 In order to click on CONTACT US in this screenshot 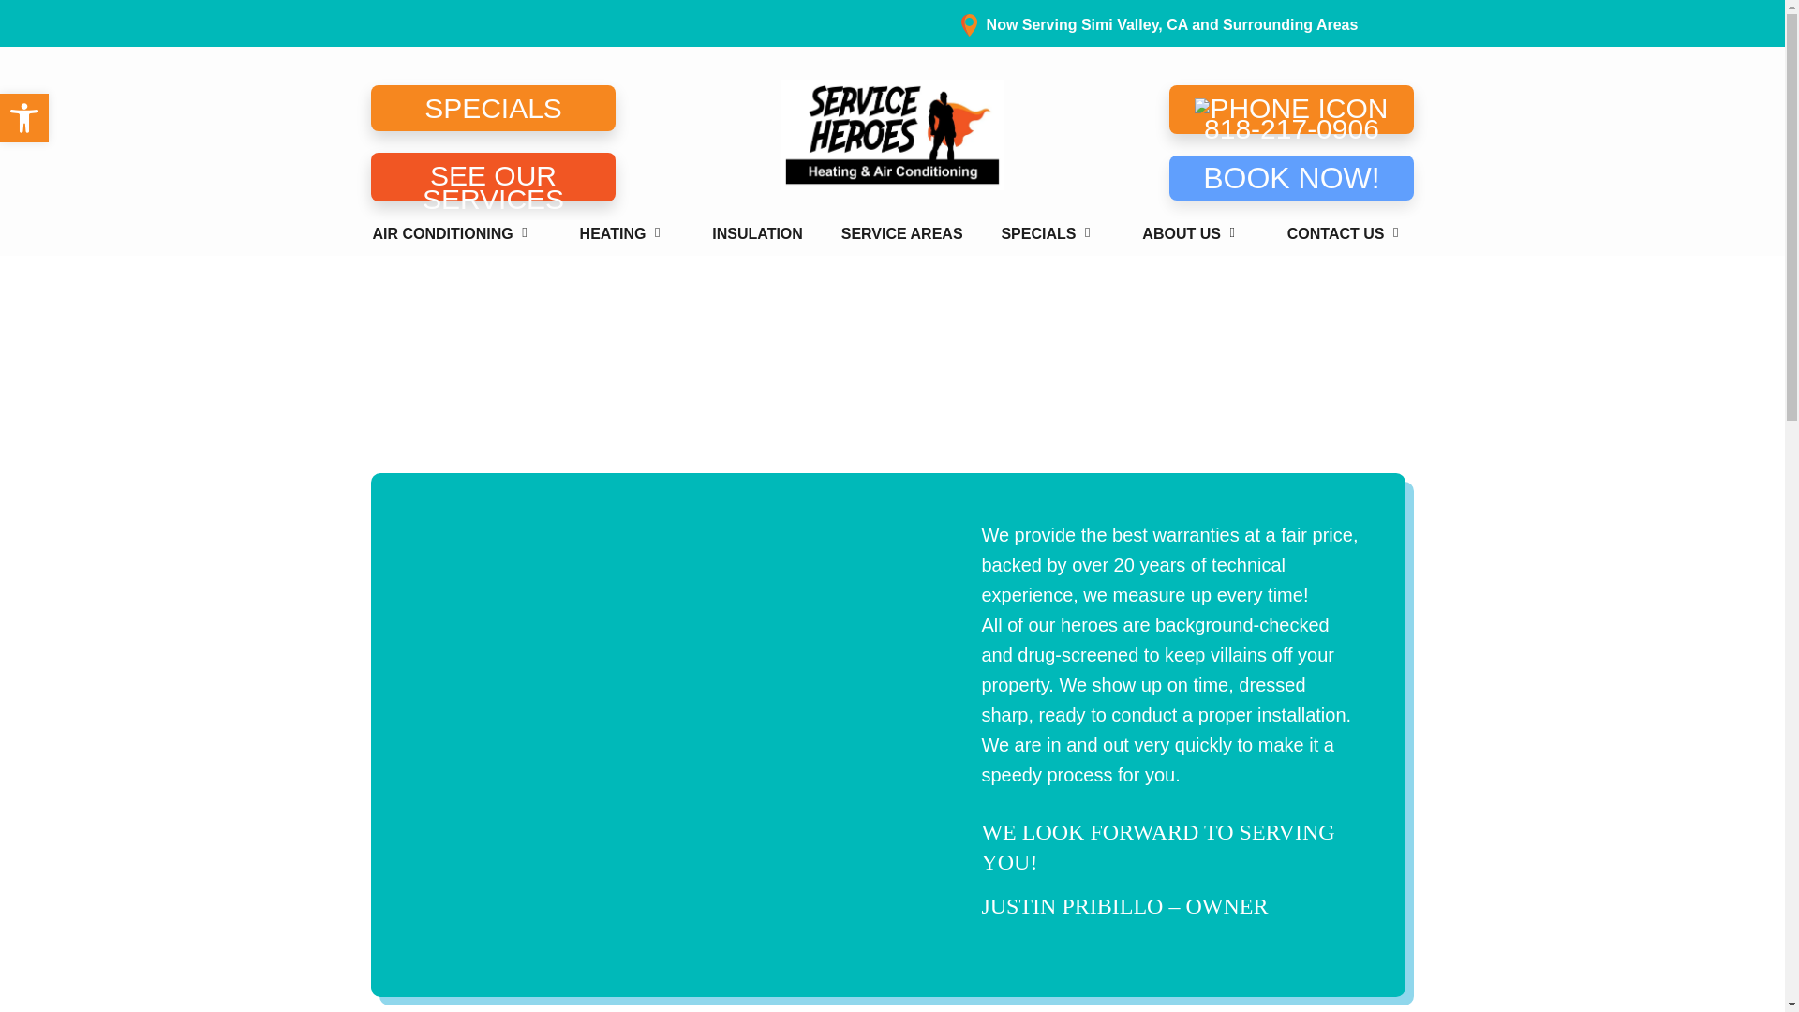, I will do `click(1349, 234)`.